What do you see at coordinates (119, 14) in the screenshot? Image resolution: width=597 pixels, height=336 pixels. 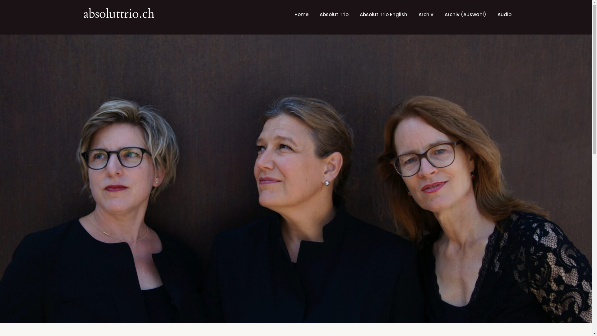 I see `absoluttrio.ch` at bounding box center [119, 14].